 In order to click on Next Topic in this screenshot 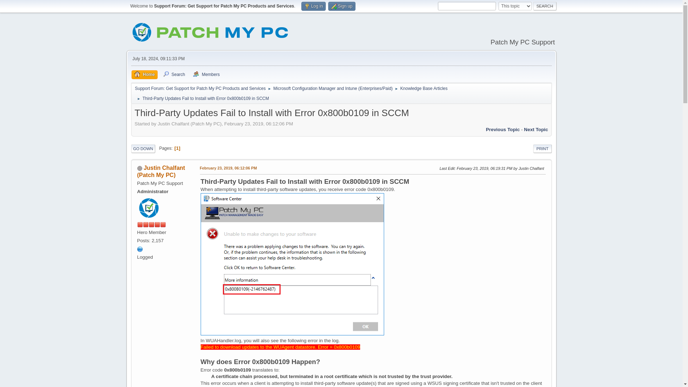, I will do `click(535, 130)`.